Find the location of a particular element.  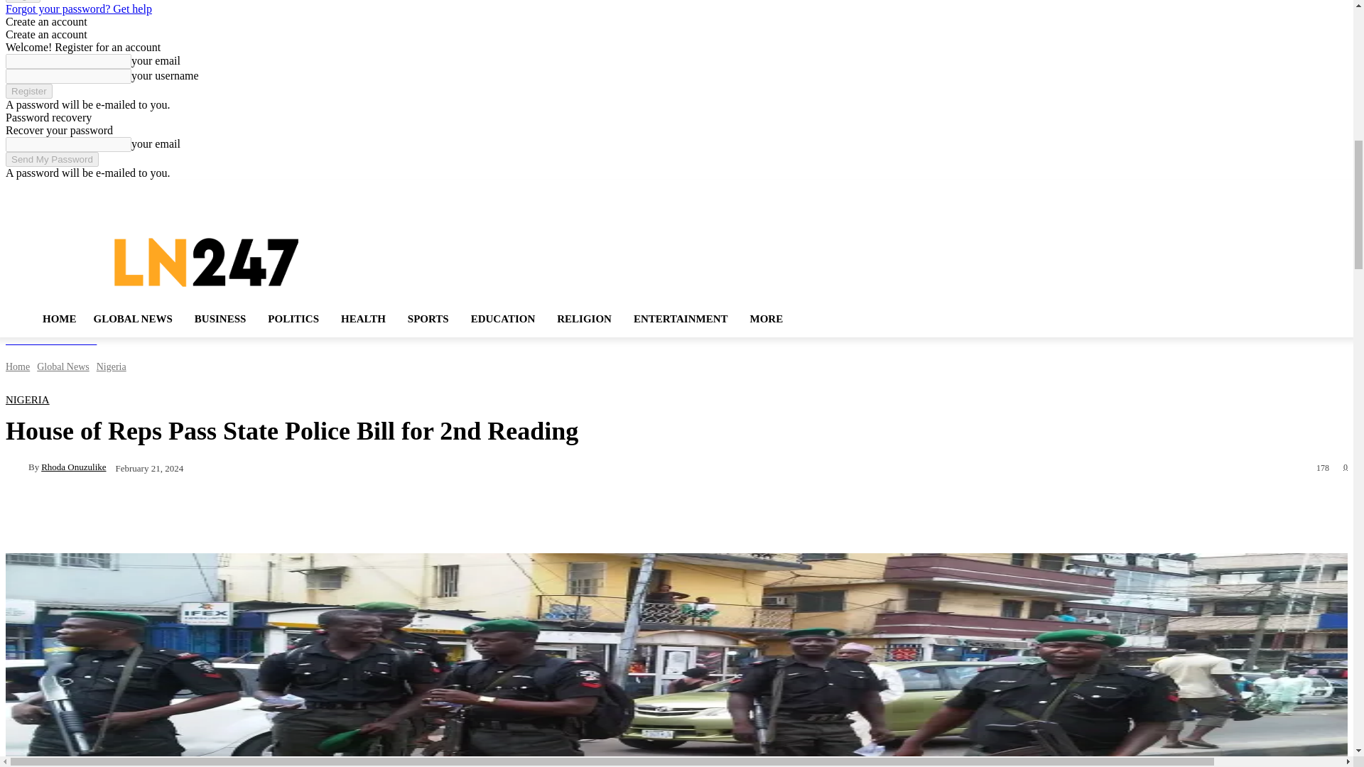

Send My Password is located at coordinates (51, 159).